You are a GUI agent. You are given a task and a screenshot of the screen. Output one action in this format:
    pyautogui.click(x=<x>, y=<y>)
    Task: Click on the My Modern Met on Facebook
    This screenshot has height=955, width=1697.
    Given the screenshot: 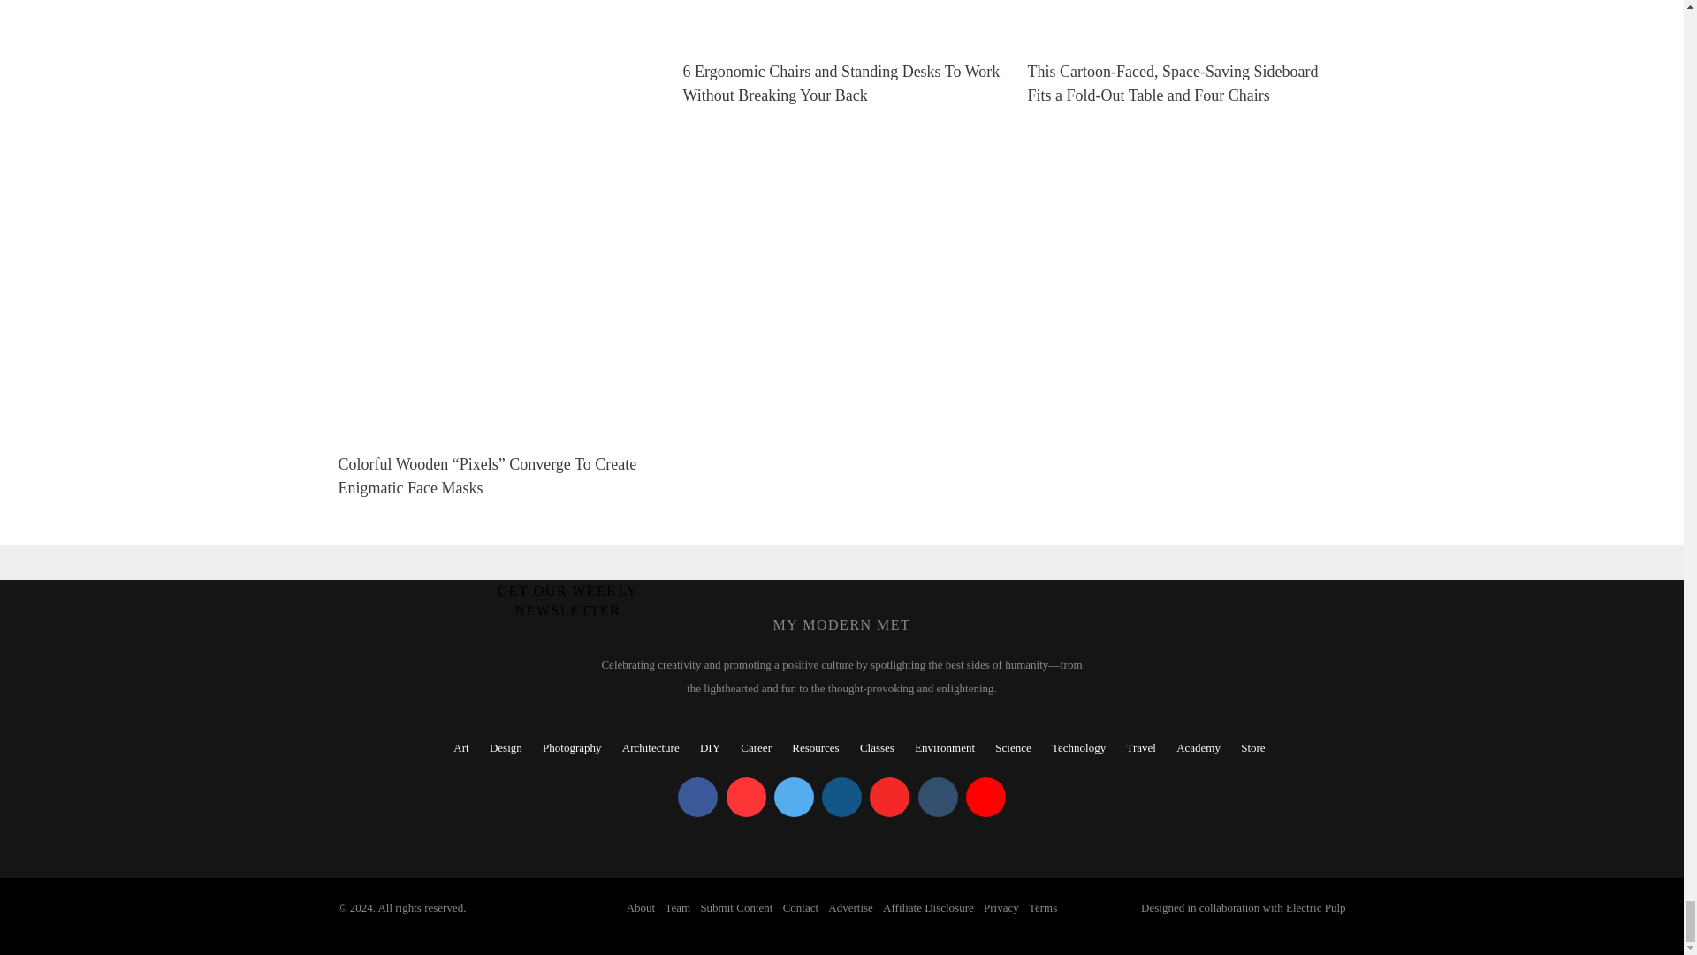 What is the action you would take?
    pyautogui.click(x=697, y=798)
    